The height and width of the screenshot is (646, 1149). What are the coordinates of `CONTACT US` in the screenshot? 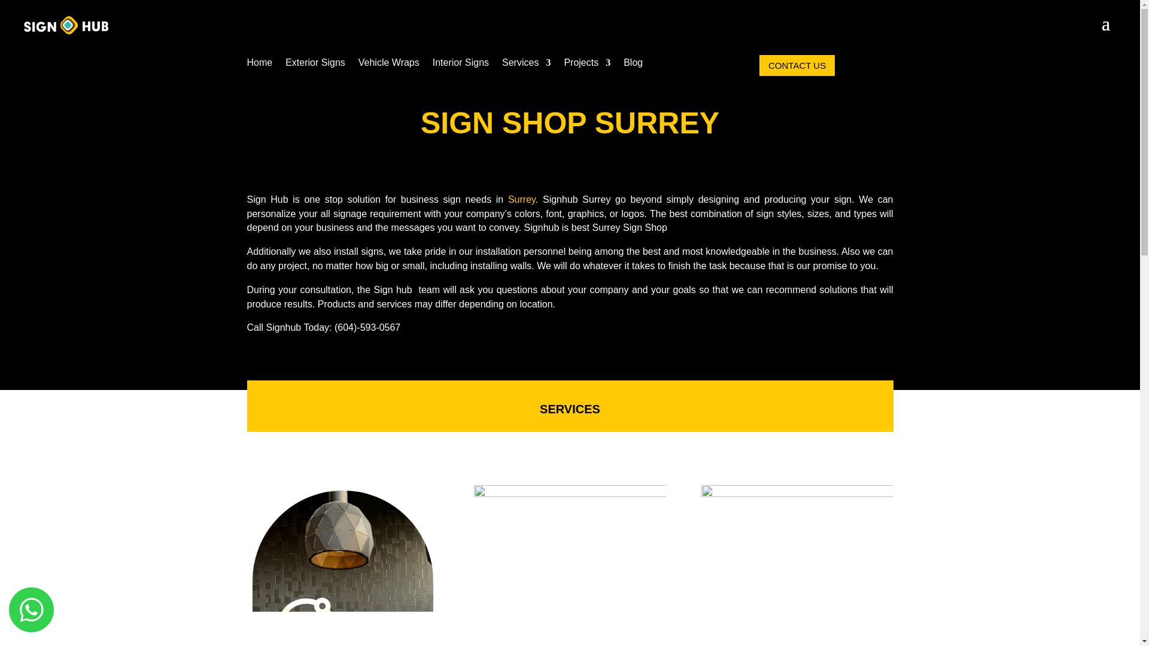 It's located at (797, 65).